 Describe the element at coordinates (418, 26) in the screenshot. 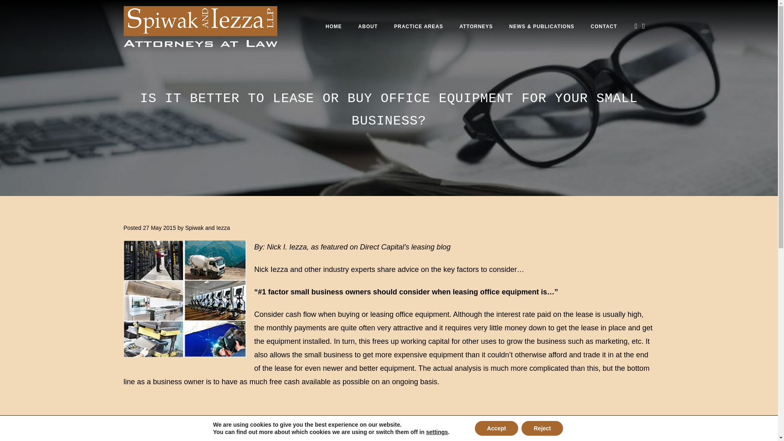

I see `PRACTICE AREAS` at that location.